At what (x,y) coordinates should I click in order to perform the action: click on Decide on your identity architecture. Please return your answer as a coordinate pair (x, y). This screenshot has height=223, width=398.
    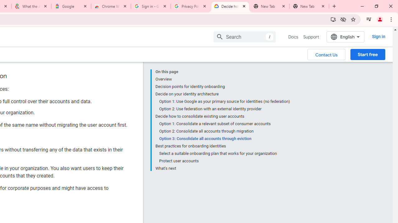
    Looking at the image, I should click on (223, 94).